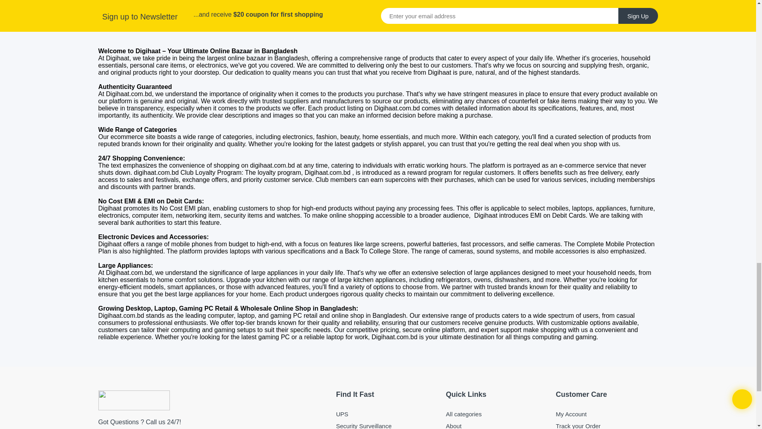 Image resolution: width=762 pixels, height=429 pixels. What do you see at coordinates (607, 425) in the screenshot?
I see `Track your Order` at bounding box center [607, 425].